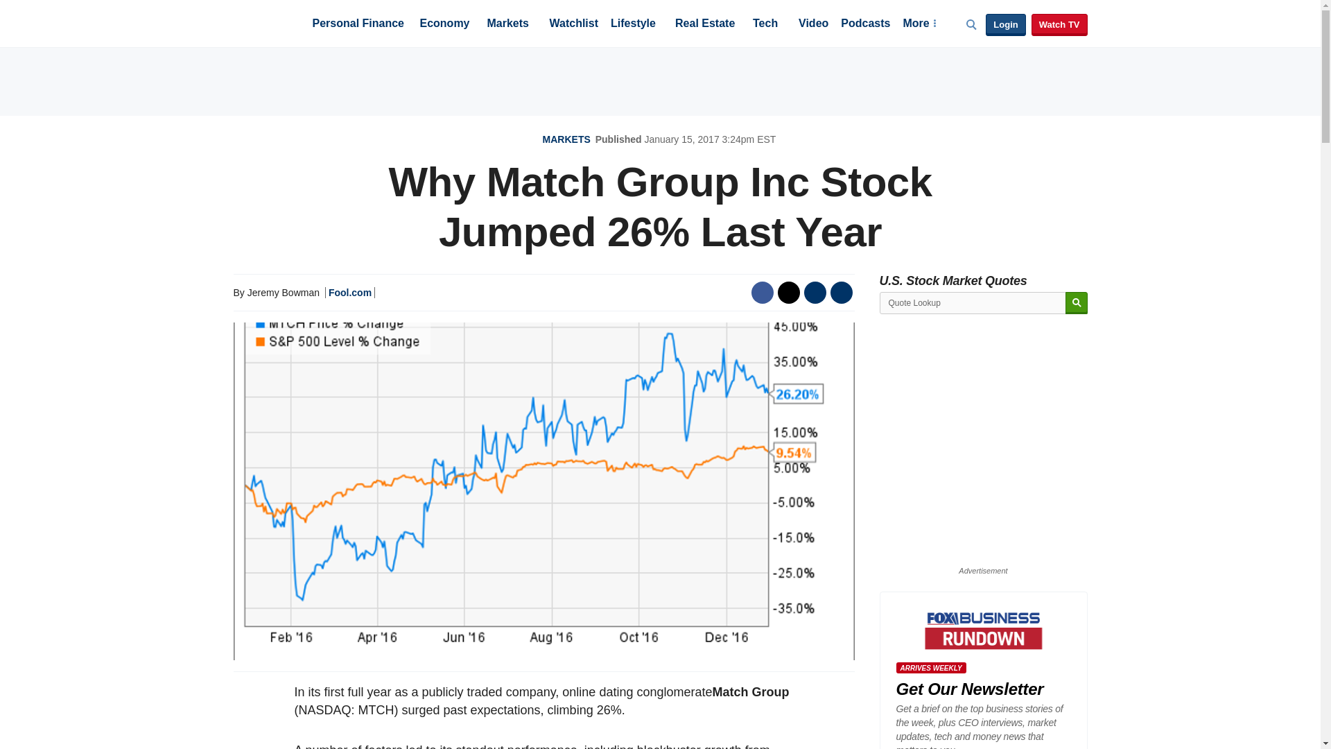  Describe the element at coordinates (1076, 303) in the screenshot. I see `Search` at that location.